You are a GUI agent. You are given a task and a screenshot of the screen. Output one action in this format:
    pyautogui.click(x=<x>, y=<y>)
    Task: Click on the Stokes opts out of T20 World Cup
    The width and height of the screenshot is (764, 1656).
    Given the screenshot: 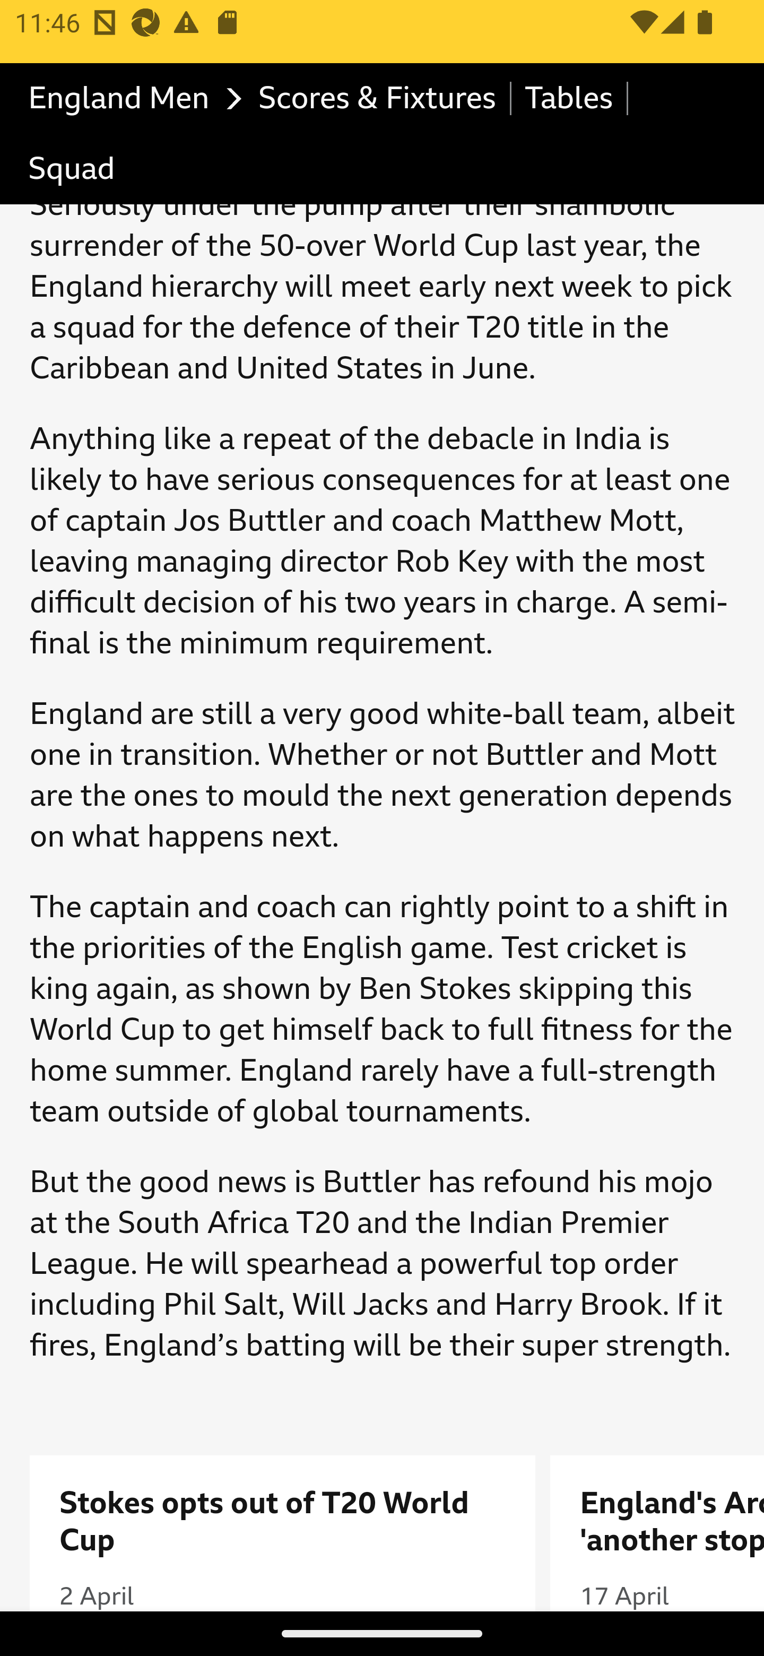 What is the action you would take?
    pyautogui.click(x=283, y=1522)
    